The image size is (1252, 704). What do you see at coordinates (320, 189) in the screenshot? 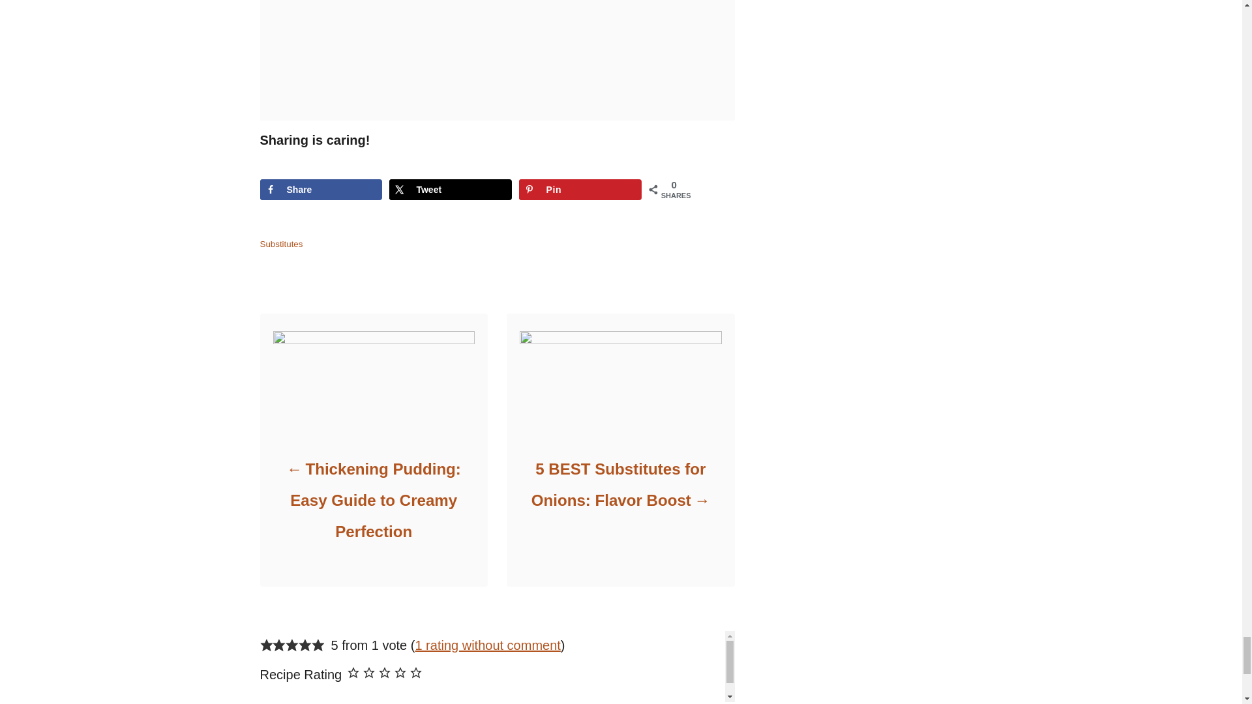
I see `Share on Facebook` at bounding box center [320, 189].